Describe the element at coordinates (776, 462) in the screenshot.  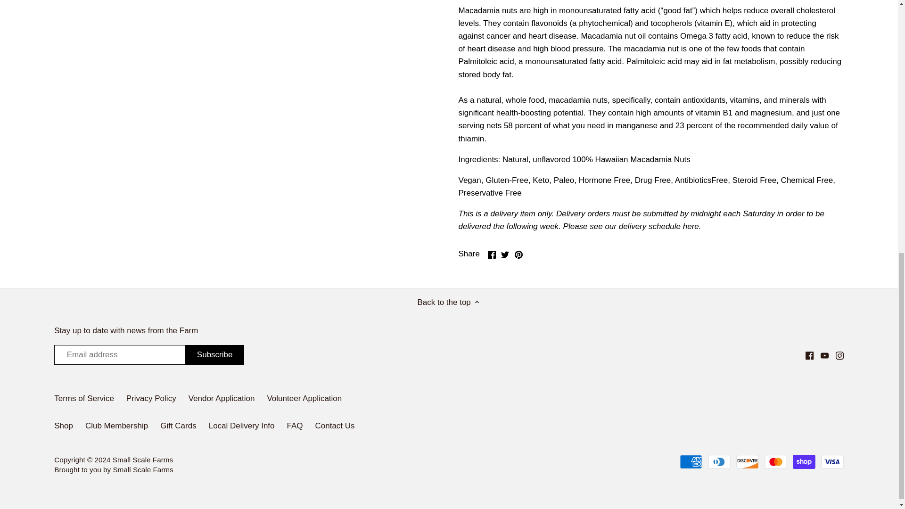
I see `Mastercard` at that location.